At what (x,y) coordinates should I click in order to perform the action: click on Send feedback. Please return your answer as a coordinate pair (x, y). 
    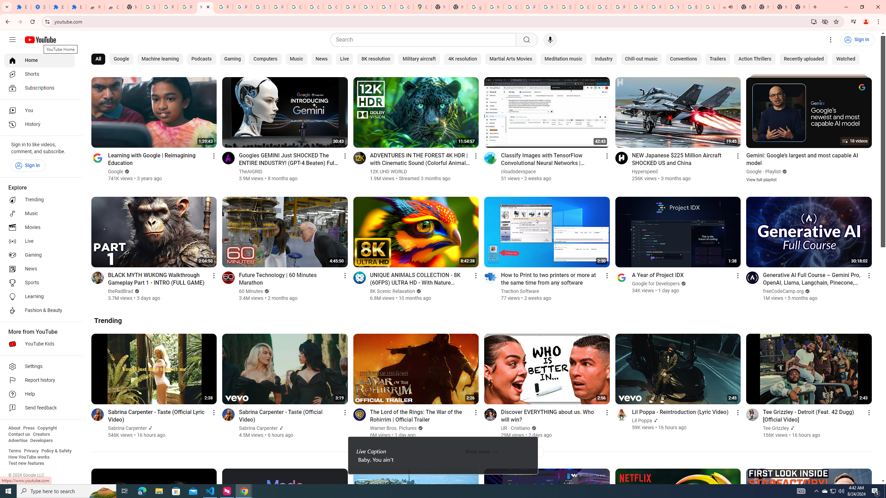
    Looking at the image, I should click on (39, 408).